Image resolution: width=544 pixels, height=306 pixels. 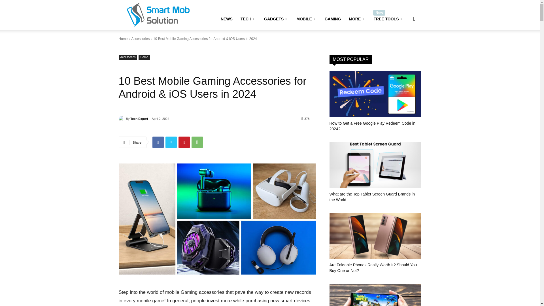 I want to click on View all posts in Accessories, so click(x=140, y=39).